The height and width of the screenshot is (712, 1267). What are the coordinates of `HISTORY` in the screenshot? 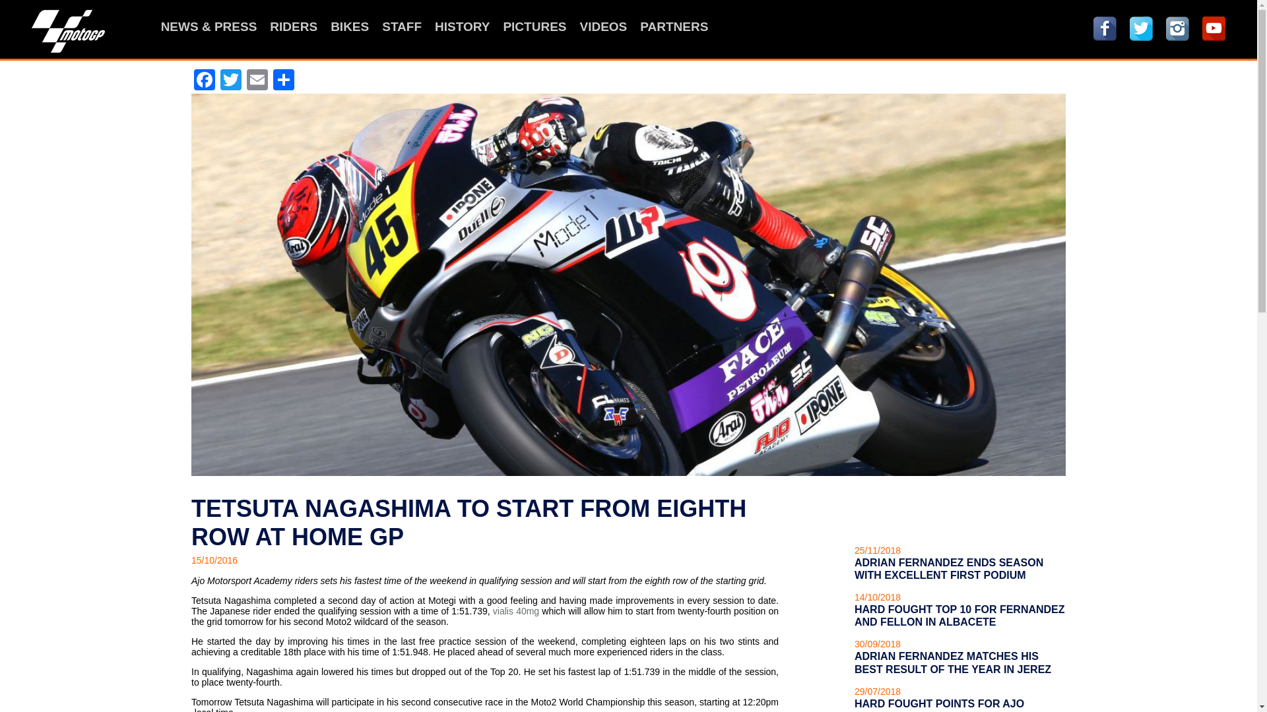 It's located at (462, 26).